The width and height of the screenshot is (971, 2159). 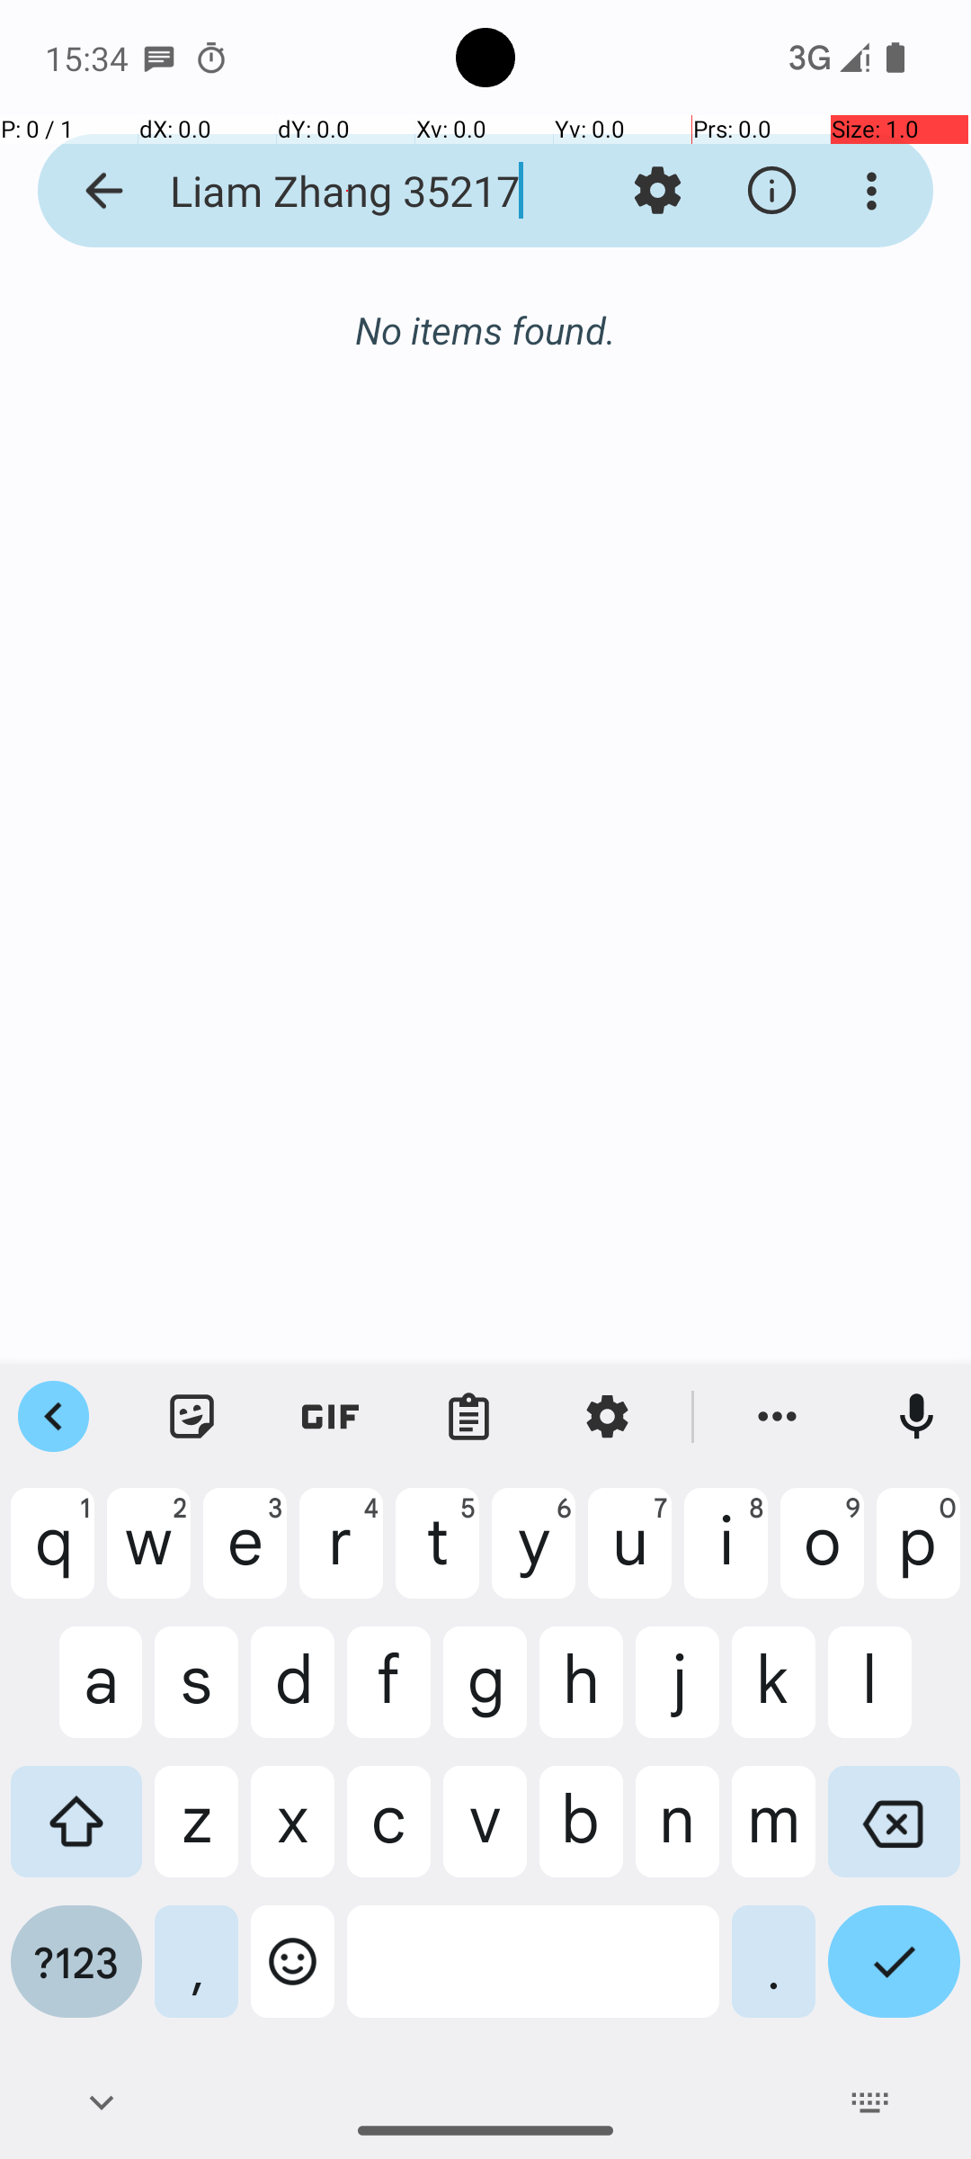 I want to click on SMS Messenger notification: Liam Zhang, so click(x=159, y=58).